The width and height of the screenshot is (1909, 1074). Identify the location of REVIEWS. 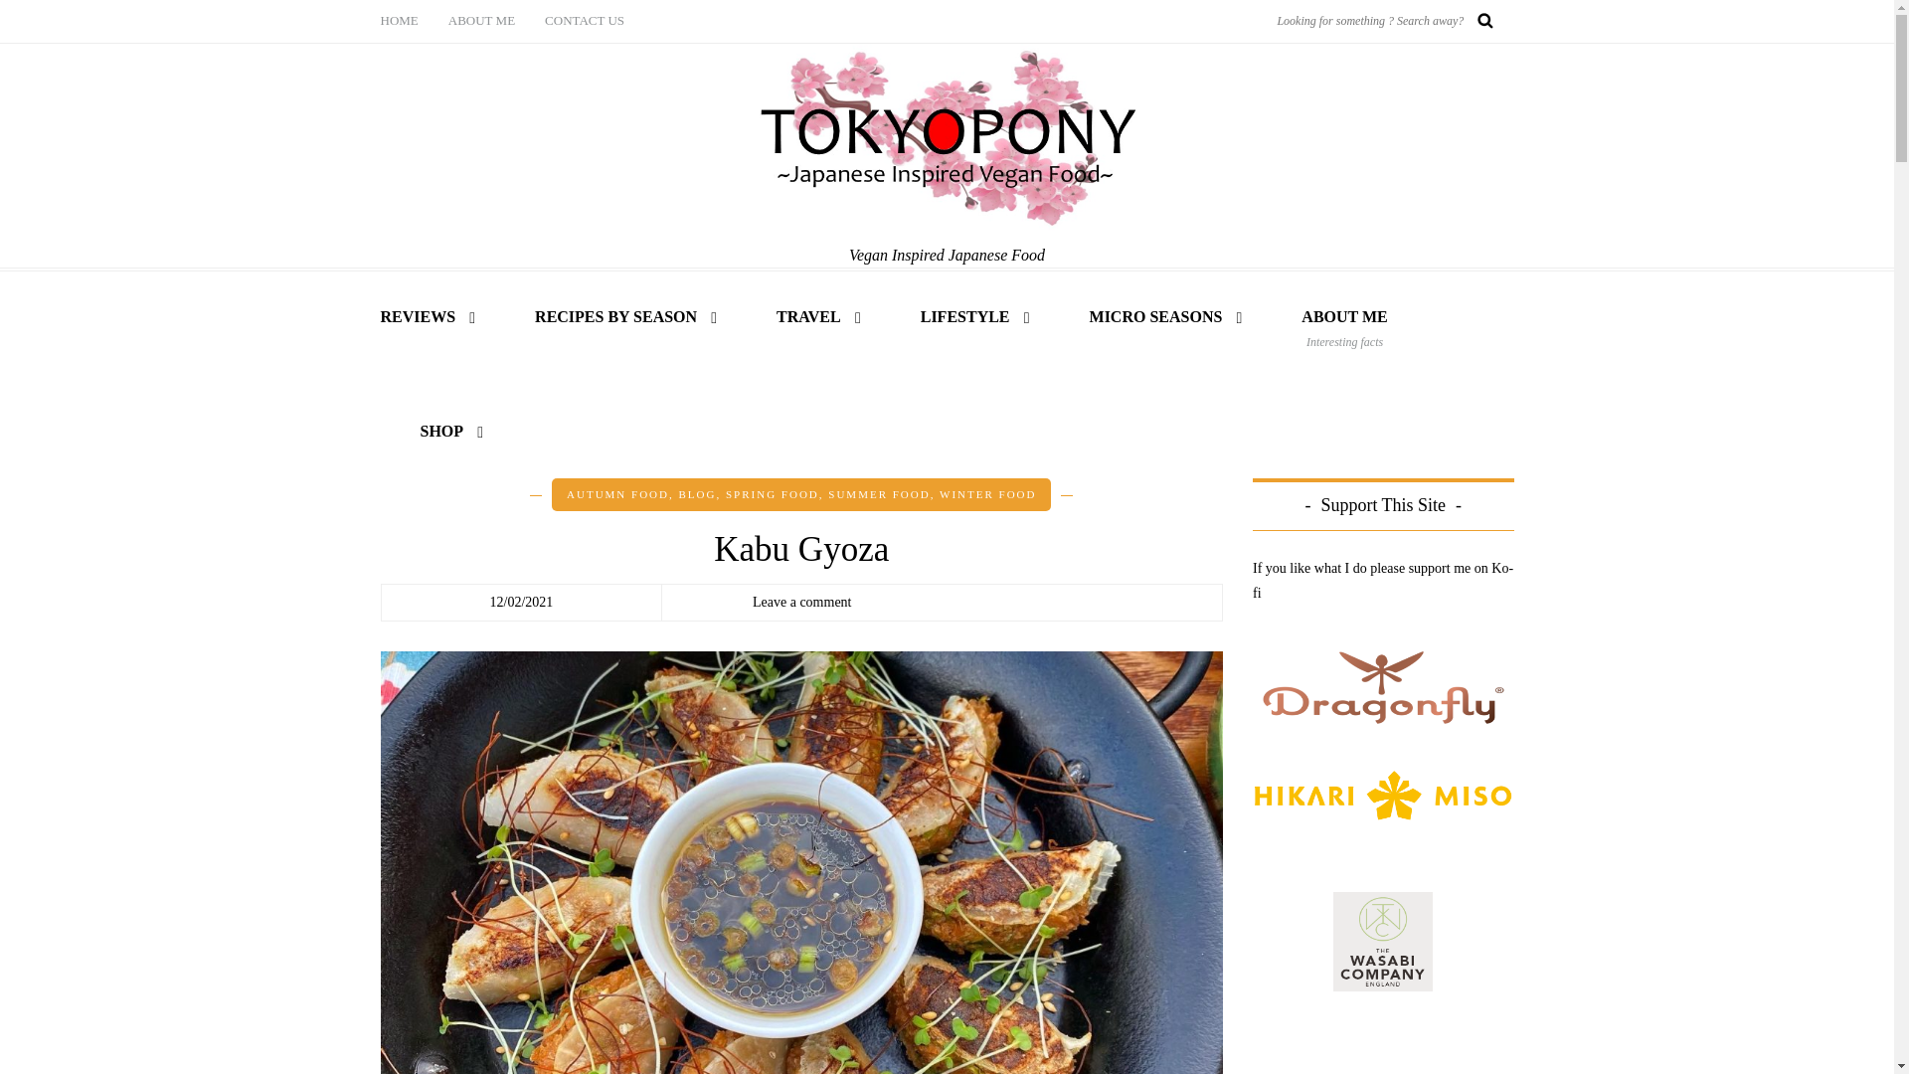
(437, 318).